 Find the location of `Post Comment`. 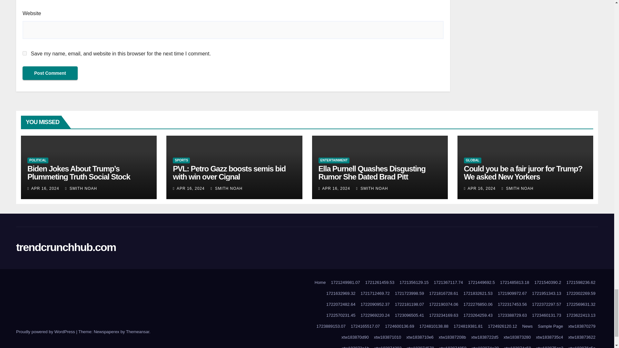

Post Comment is located at coordinates (50, 73).